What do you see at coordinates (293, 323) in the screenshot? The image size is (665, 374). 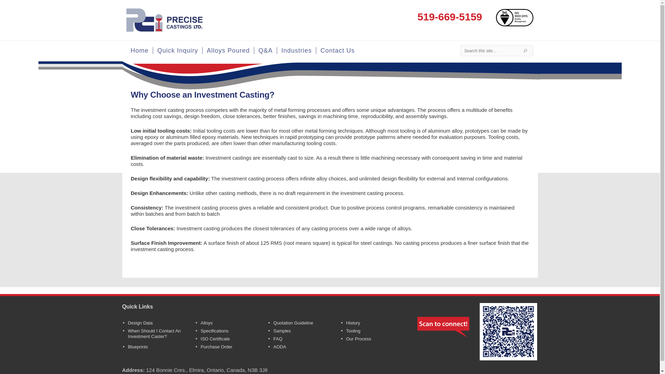 I see `Quotation Guideline` at bounding box center [293, 323].